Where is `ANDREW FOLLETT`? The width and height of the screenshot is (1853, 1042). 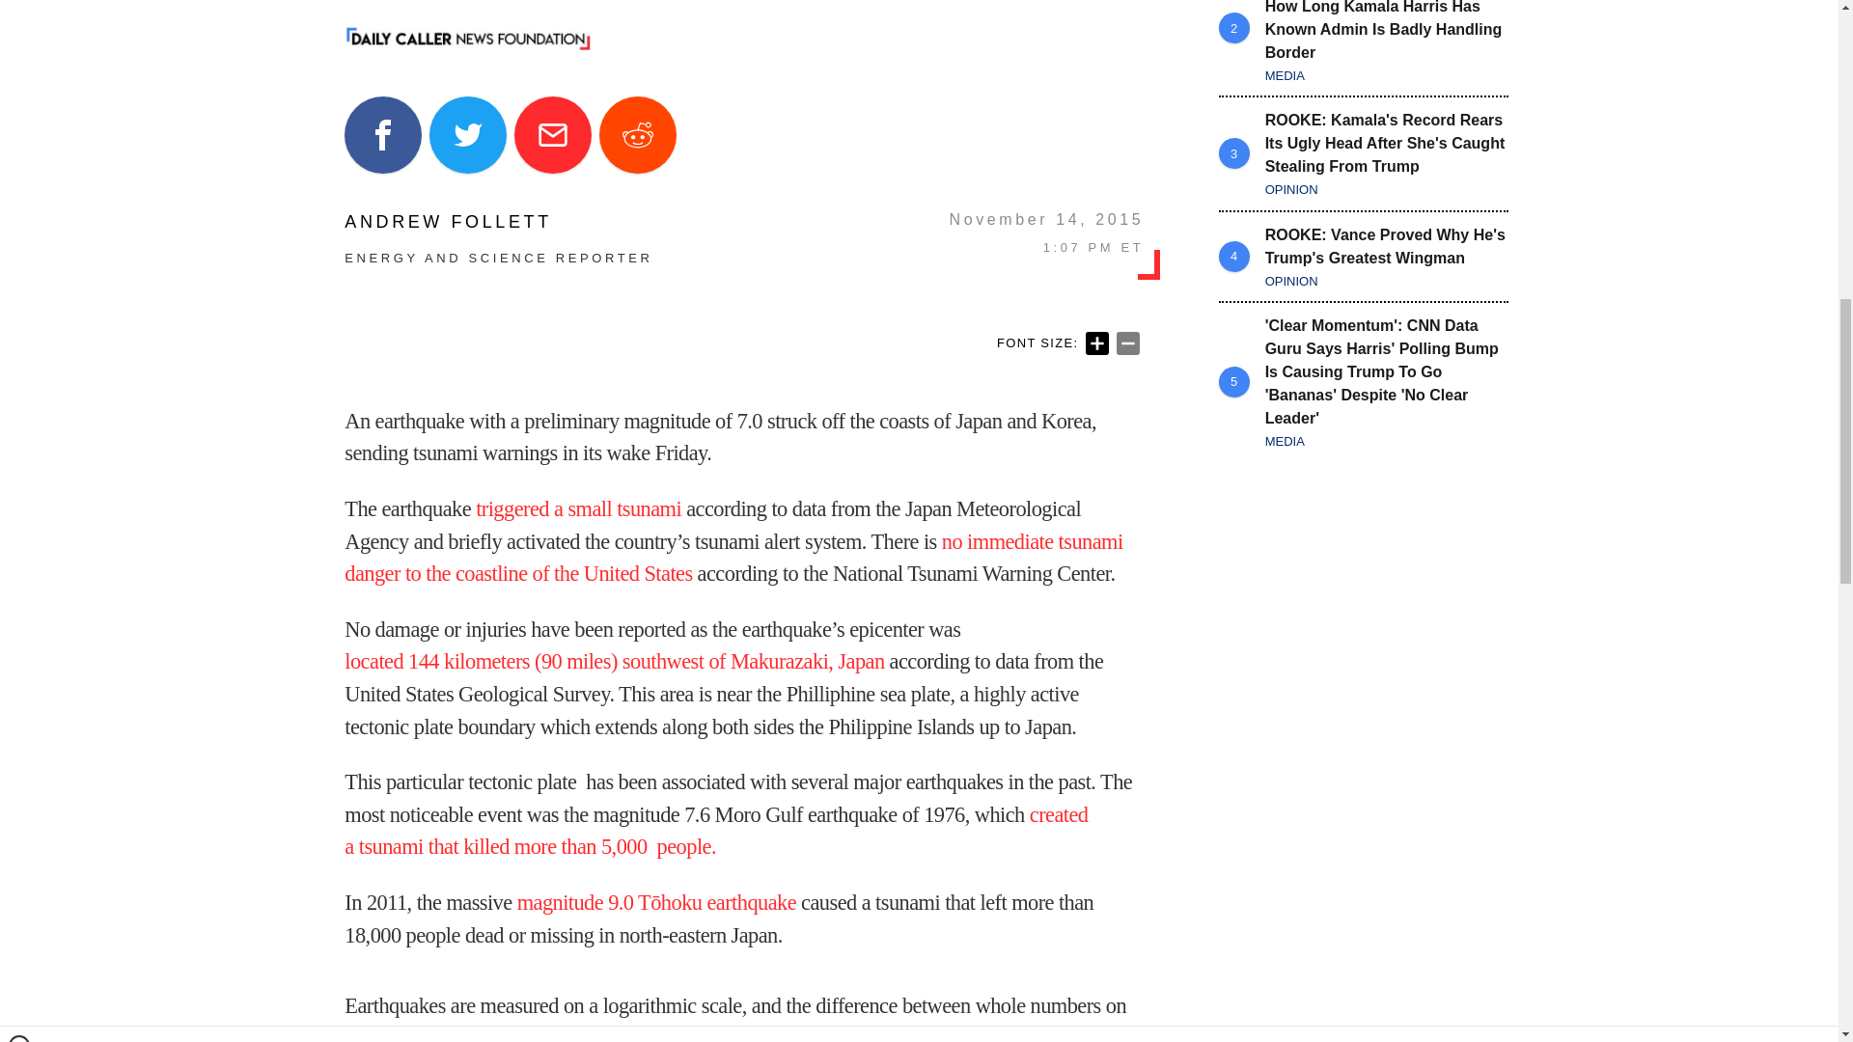 ANDREW FOLLETT is located at coordinates (498, 222).